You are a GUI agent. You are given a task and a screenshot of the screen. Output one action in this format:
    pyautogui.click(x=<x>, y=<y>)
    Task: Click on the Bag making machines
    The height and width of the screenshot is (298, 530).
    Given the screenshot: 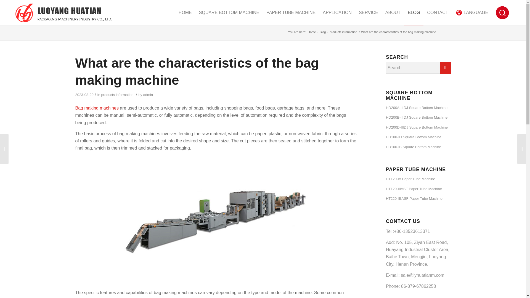 What is the action you would take?
    pyautogui.click(x=97, y=108)
    